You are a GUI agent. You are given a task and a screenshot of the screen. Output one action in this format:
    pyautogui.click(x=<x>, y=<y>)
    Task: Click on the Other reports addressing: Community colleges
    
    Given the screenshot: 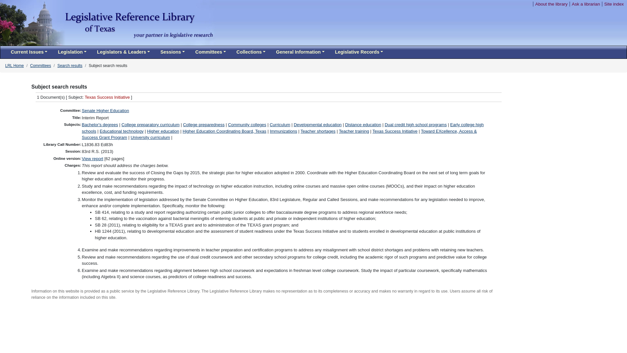 What is the action you would take?
    pyautogui.click(x=247, y=124)
    